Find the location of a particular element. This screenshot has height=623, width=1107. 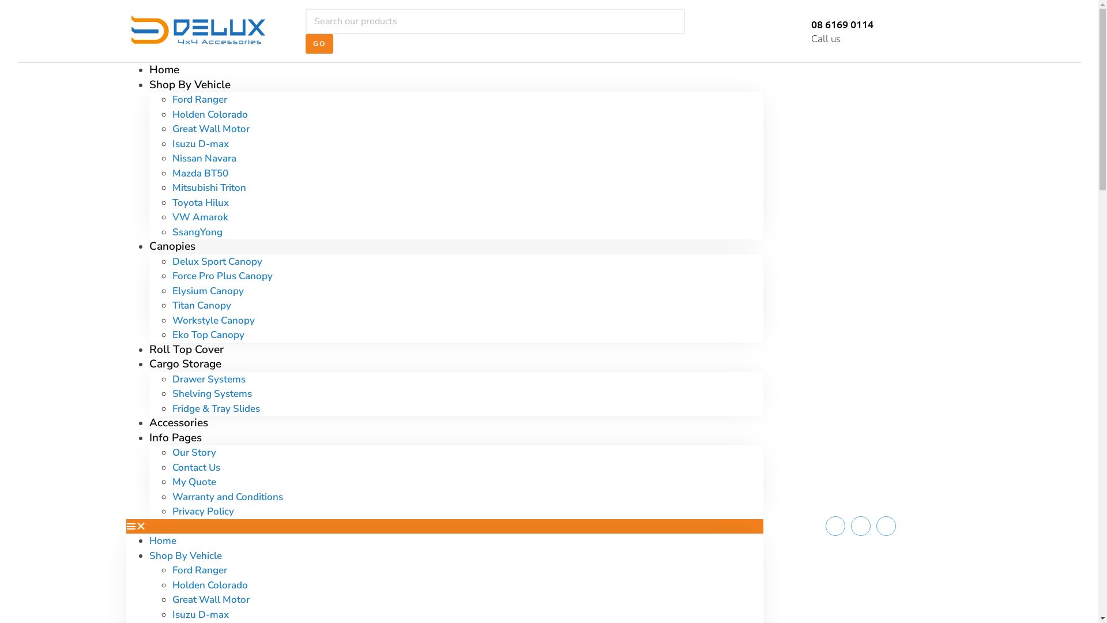

Canopies is located at coordinates (172, 246).